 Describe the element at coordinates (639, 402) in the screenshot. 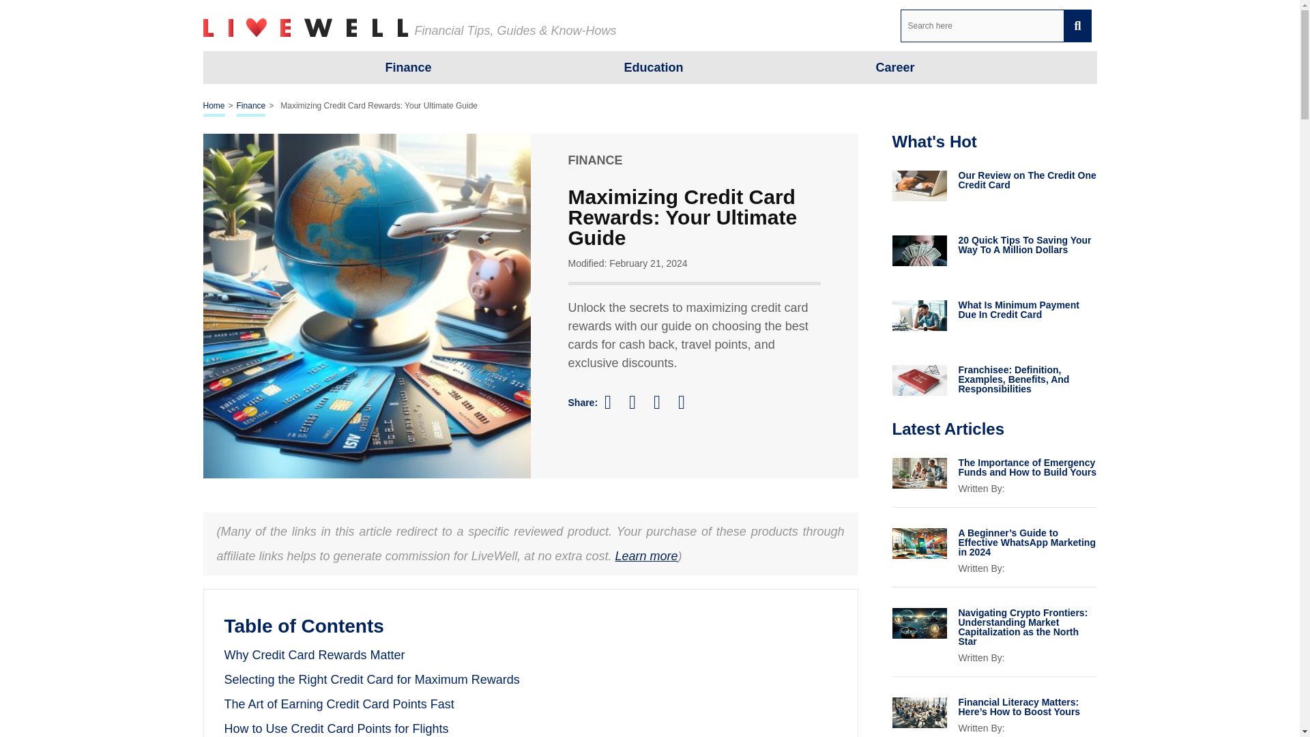

I see `Share on Twitter` at that location.